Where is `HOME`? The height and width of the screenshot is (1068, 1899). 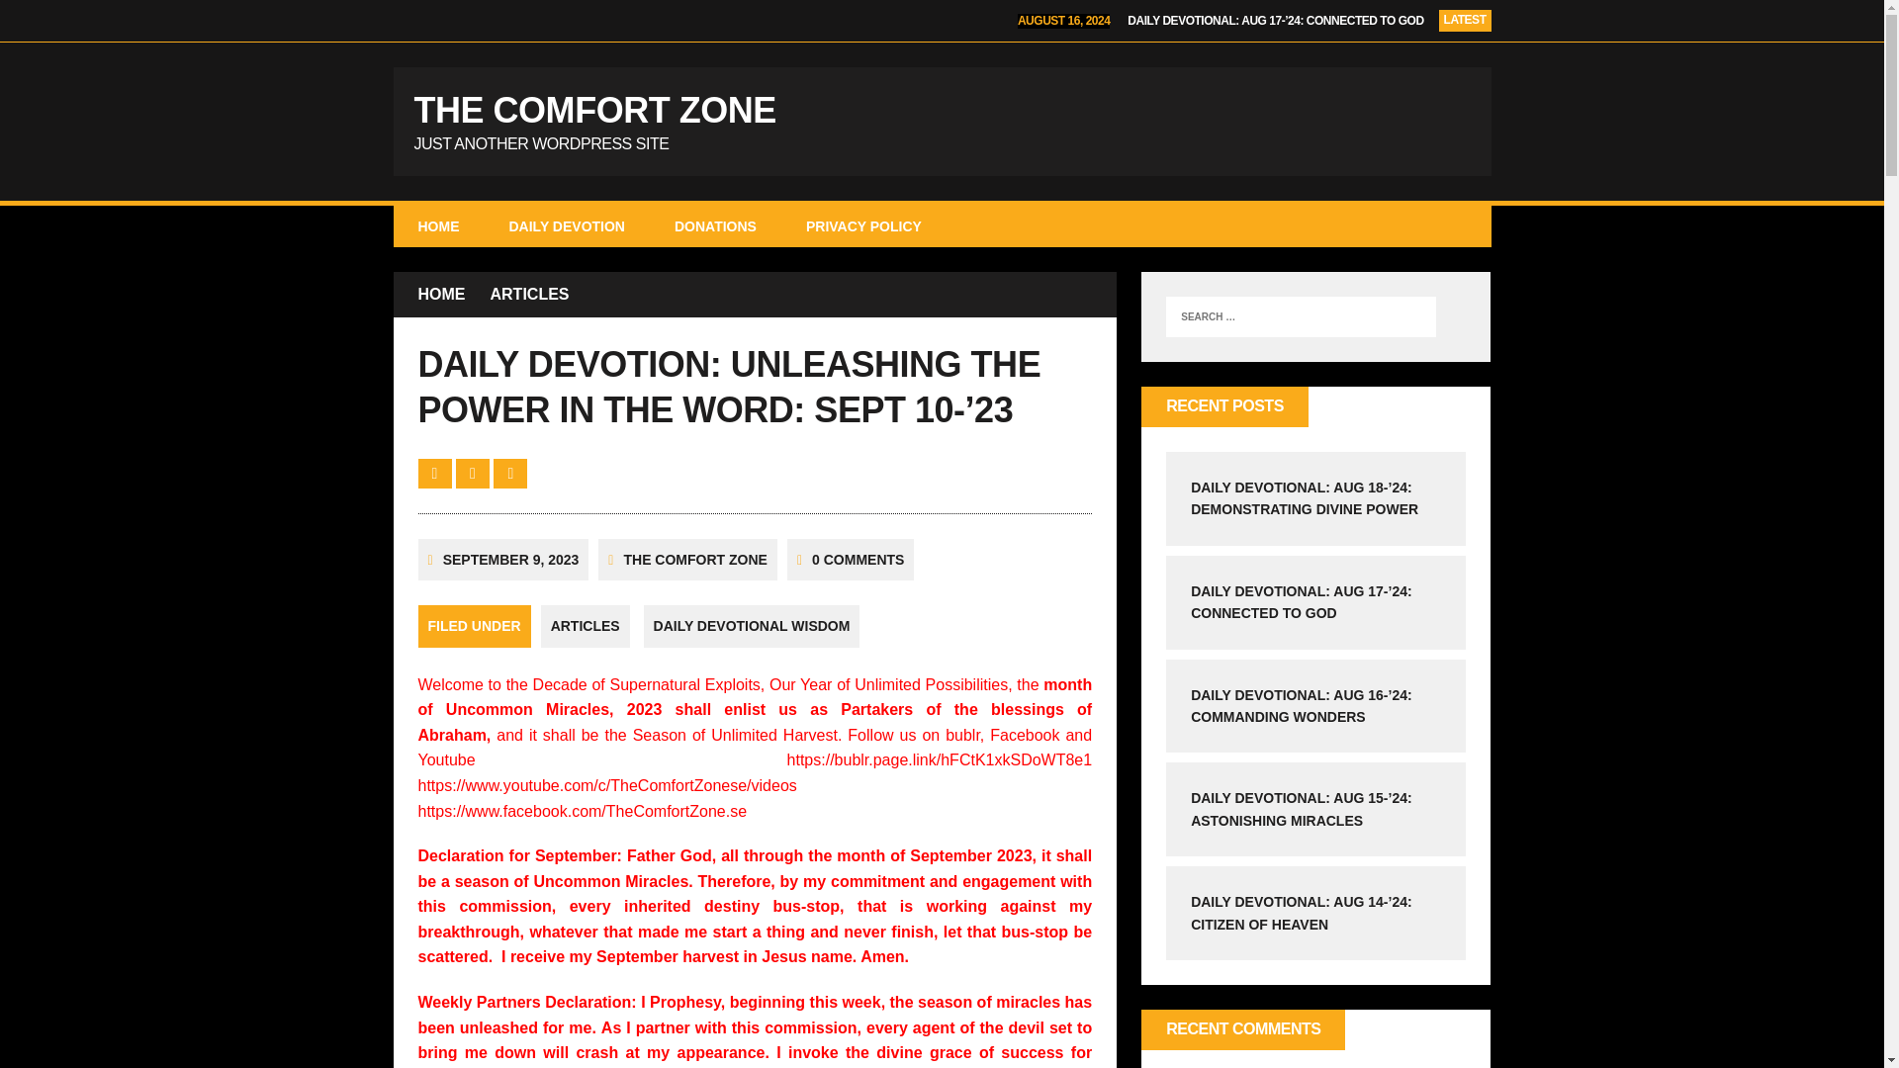
HOME is located at coordinates (441, 295).